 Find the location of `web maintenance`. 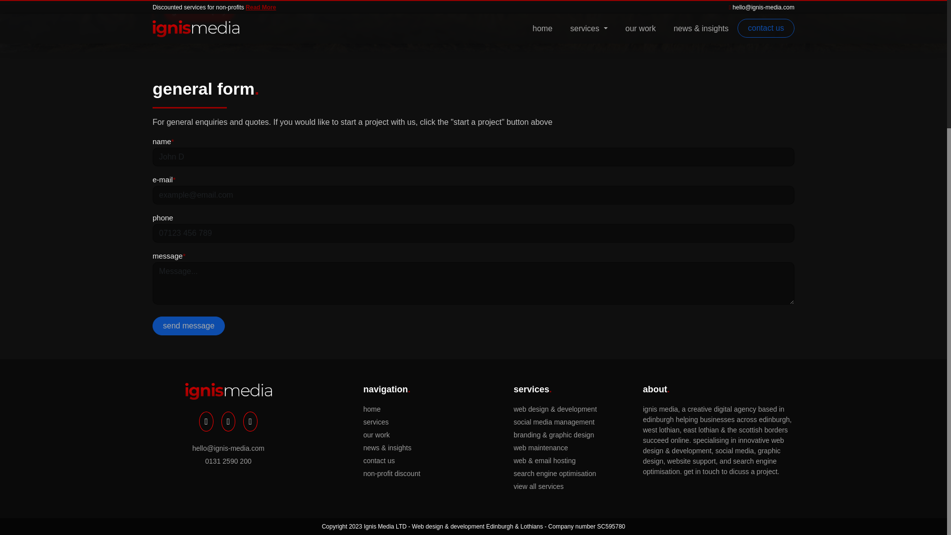

web maintenance is located at coordinates (555, 448).